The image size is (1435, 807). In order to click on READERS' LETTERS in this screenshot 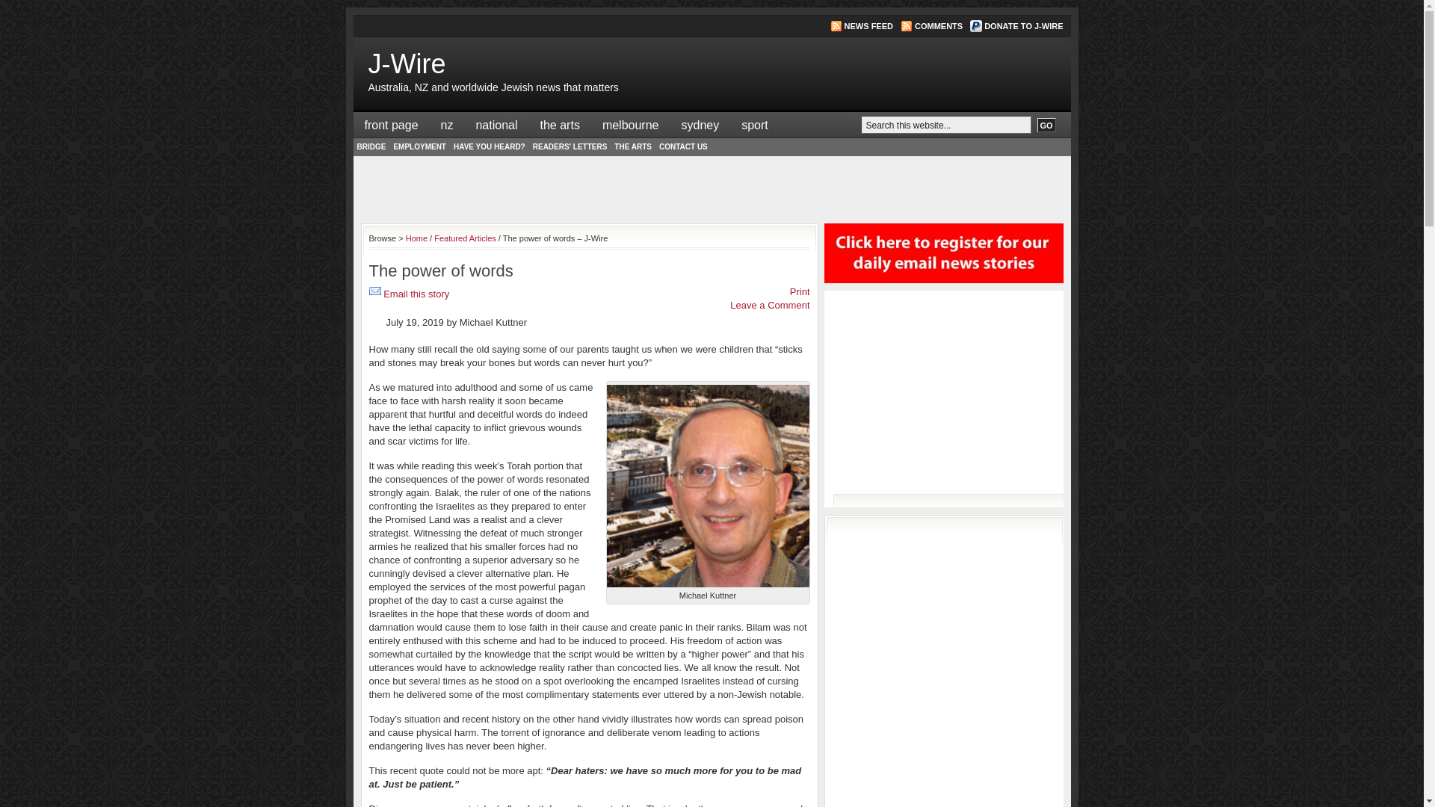, I will do `click(570, 146)`.